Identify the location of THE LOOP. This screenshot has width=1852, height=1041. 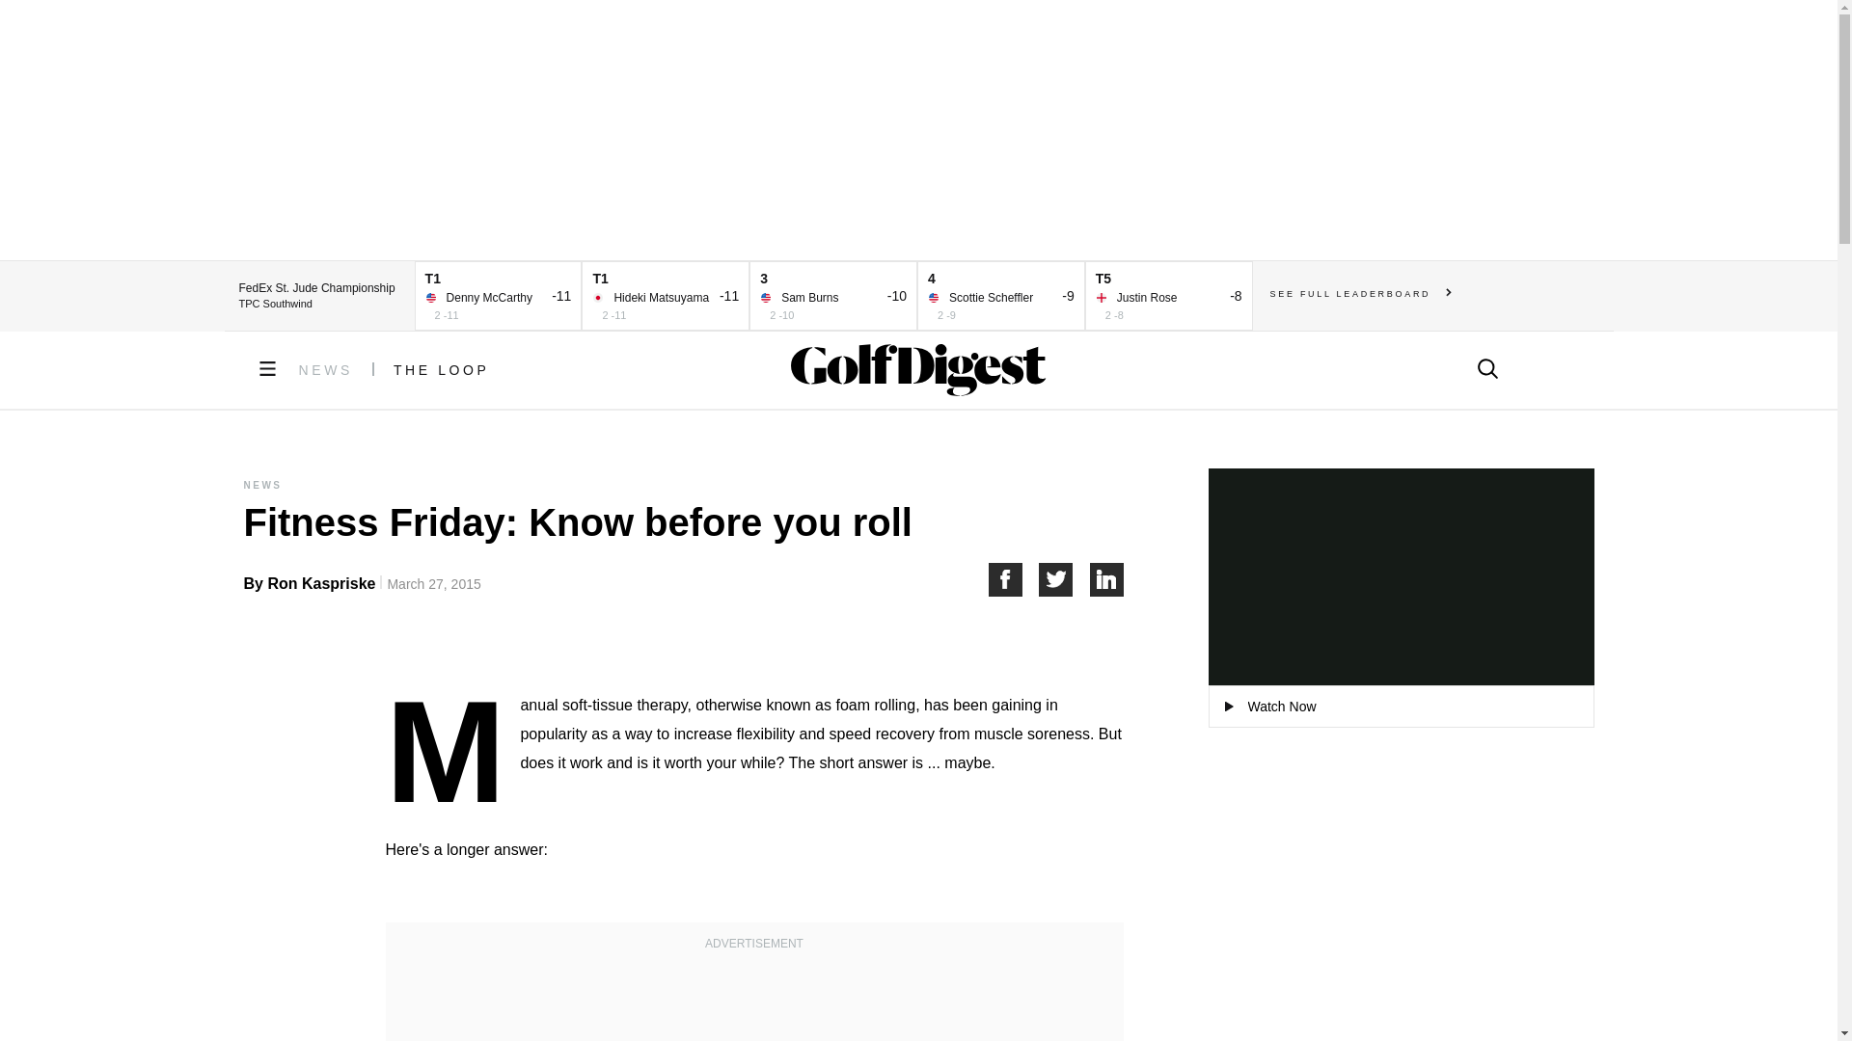
(442, 370).